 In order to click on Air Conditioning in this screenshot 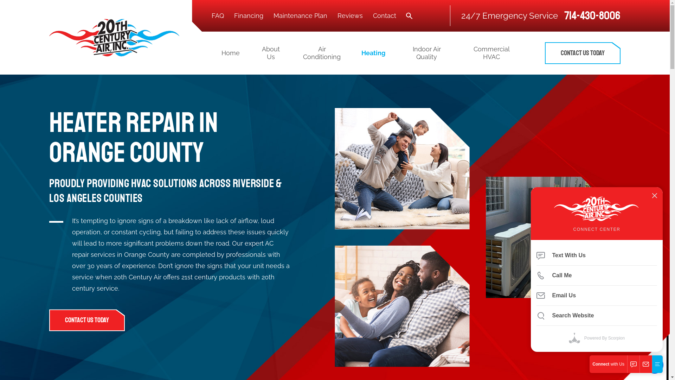, I will do `click(322, 53)`.